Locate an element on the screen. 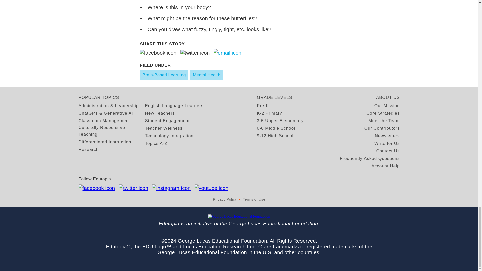  Pre-K is located at coordinates (263, 106).